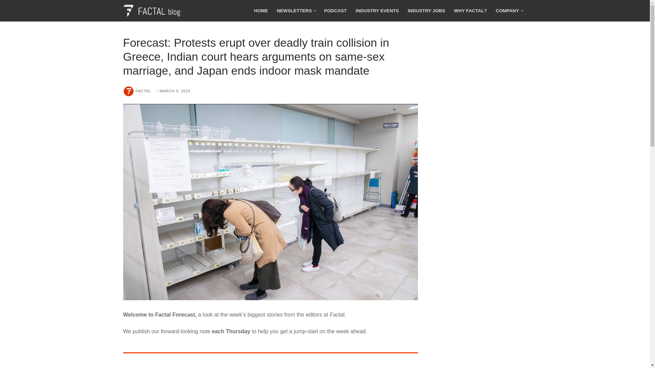 This screenshot has width=655, height=368. I want to click on HOME, so click(261, 11).